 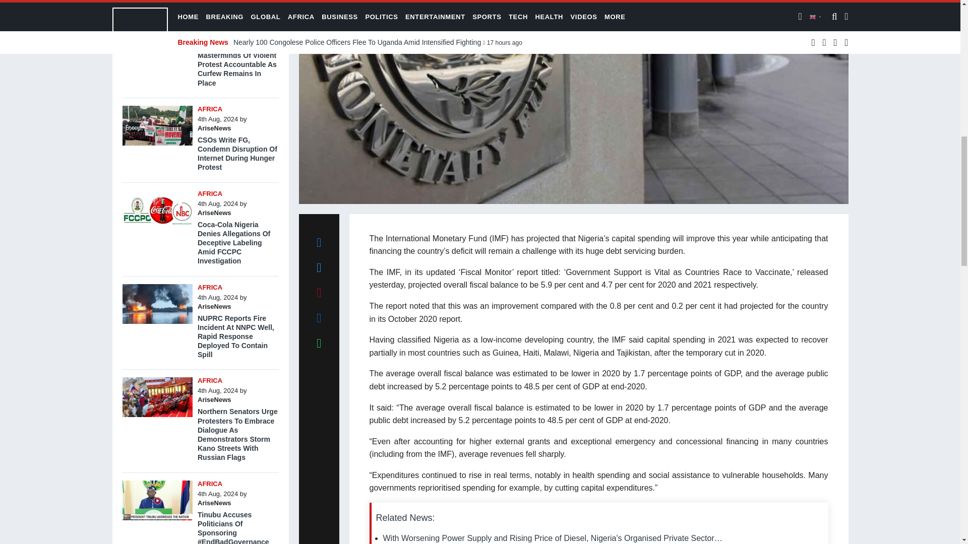 What do you see at coordinates (214, 213) in the screenshot?
I see `AriseNews` at bounding box center [214, 213].